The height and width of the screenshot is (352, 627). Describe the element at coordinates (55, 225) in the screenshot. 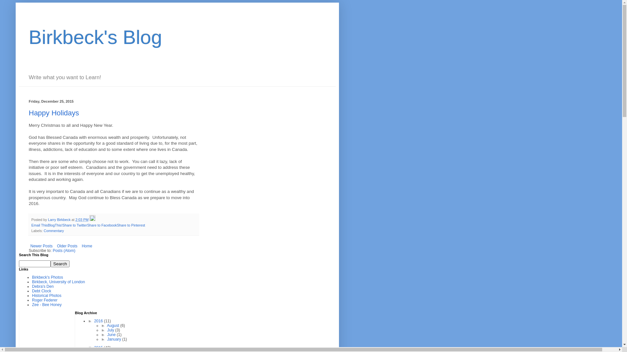

I see `BlogThis!` at that location.